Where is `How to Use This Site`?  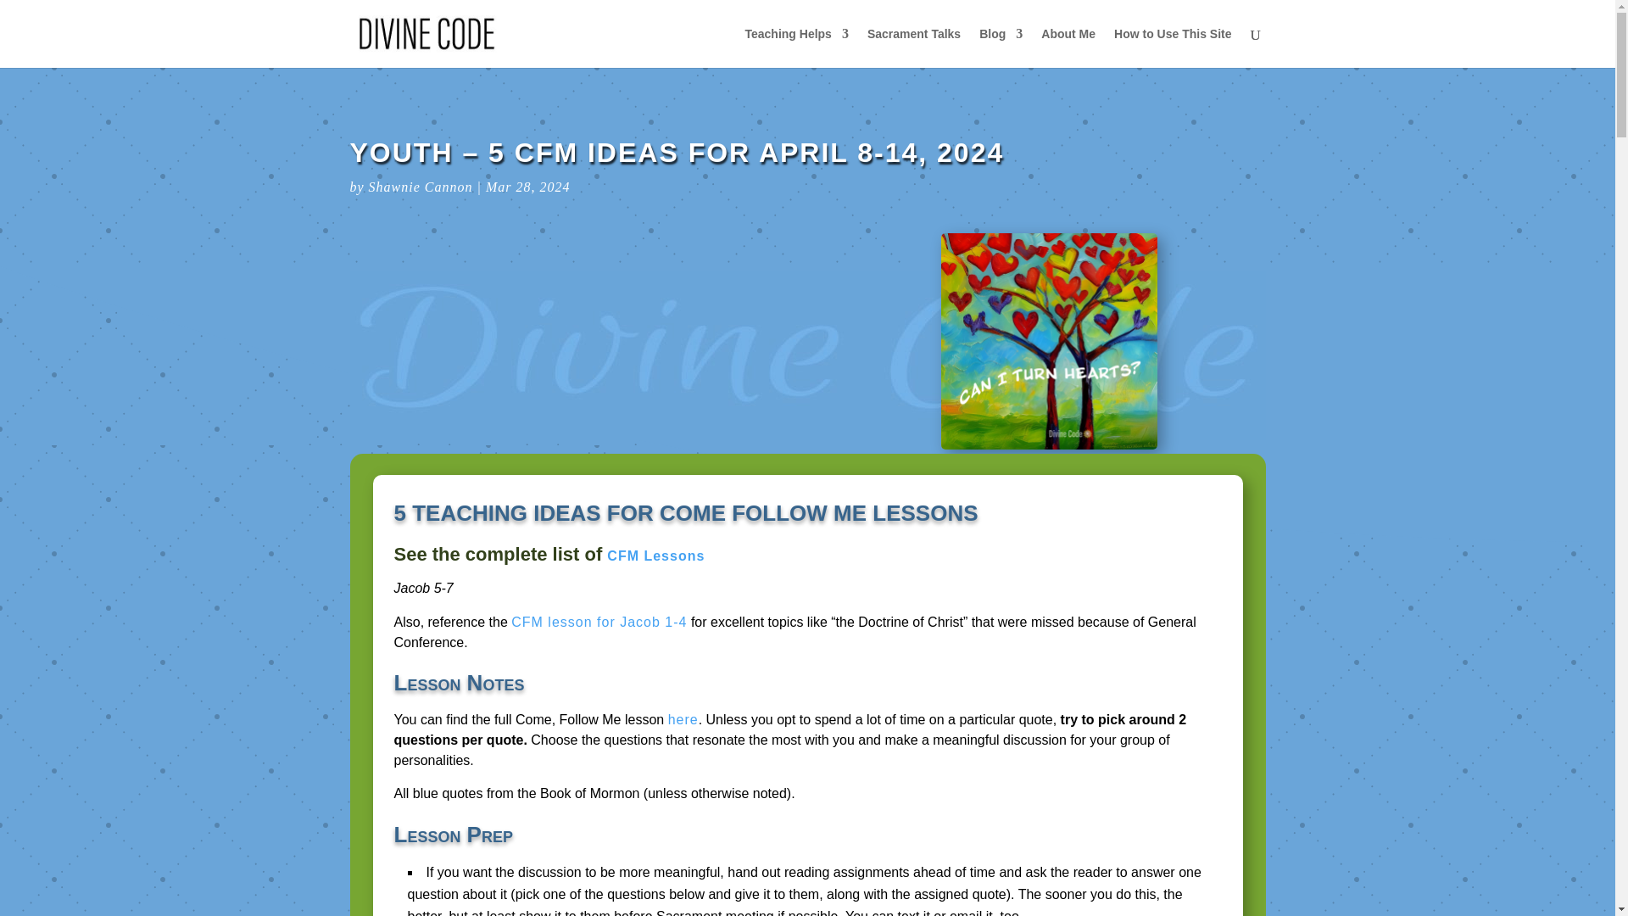
How to Use This Site is located at coordinates (1172, 47).